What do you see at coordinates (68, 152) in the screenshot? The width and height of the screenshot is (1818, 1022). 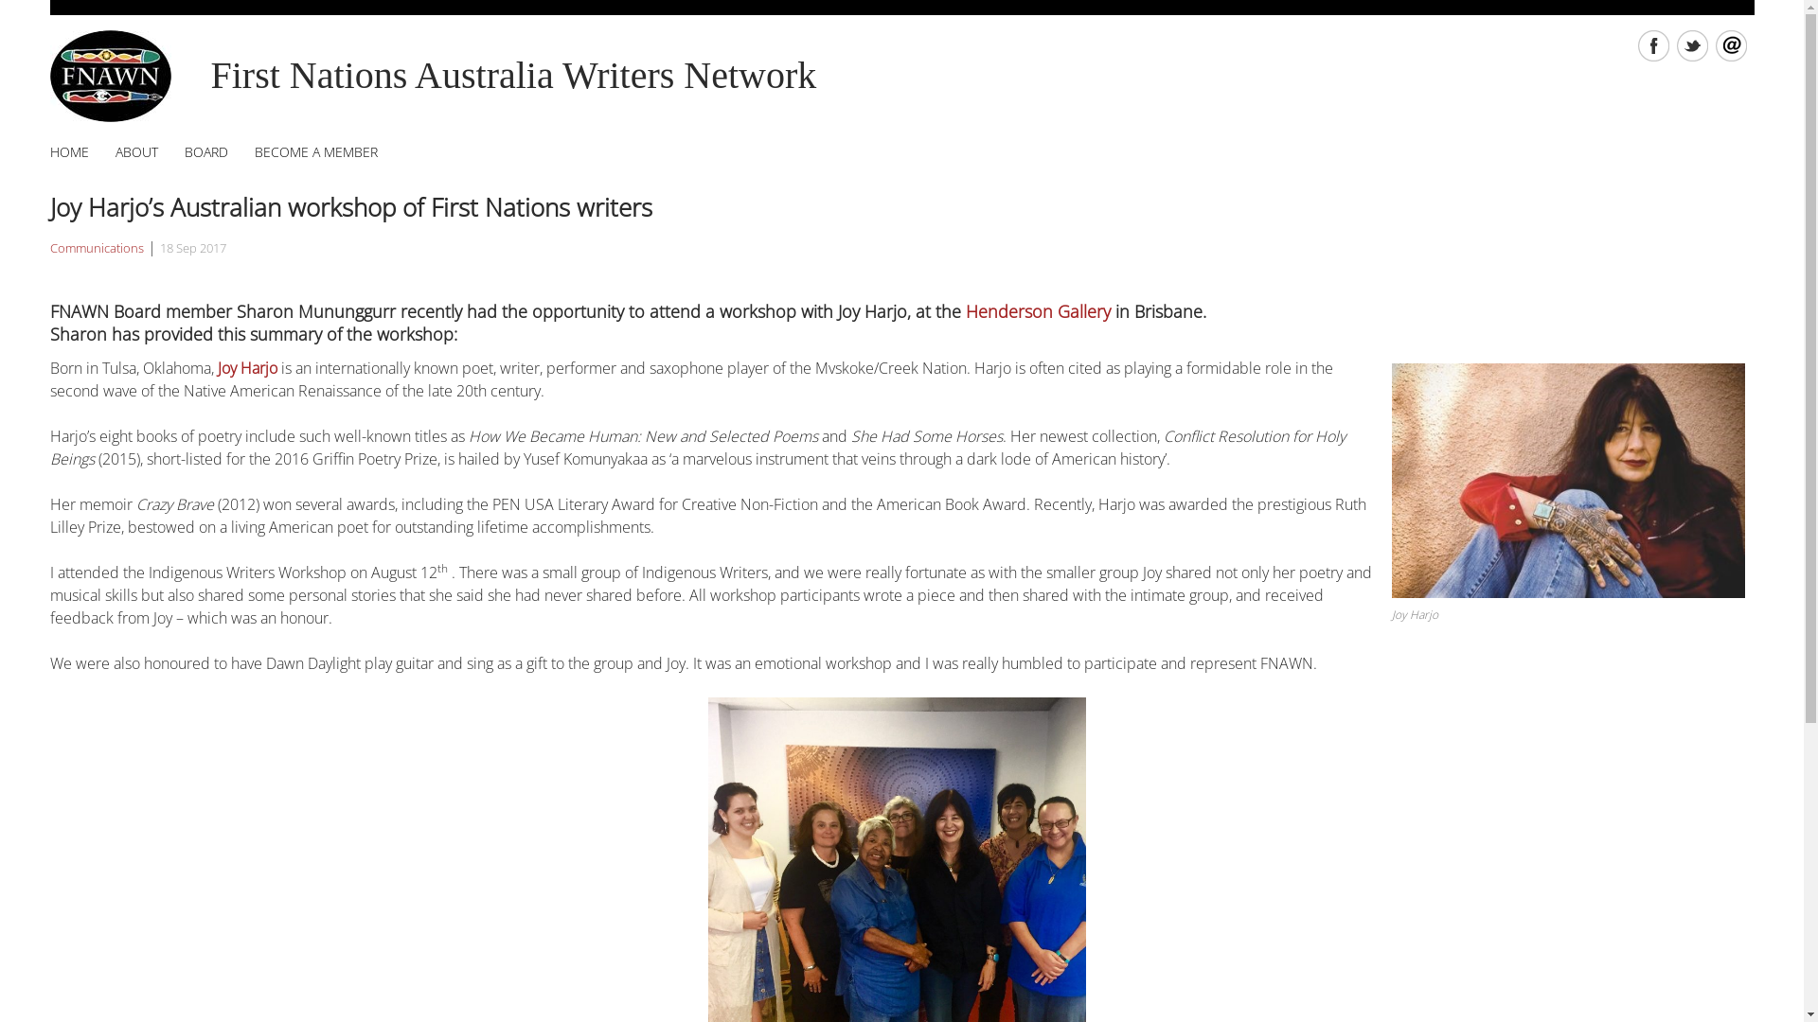 I see `HOME` at bounding box center [68, 152].